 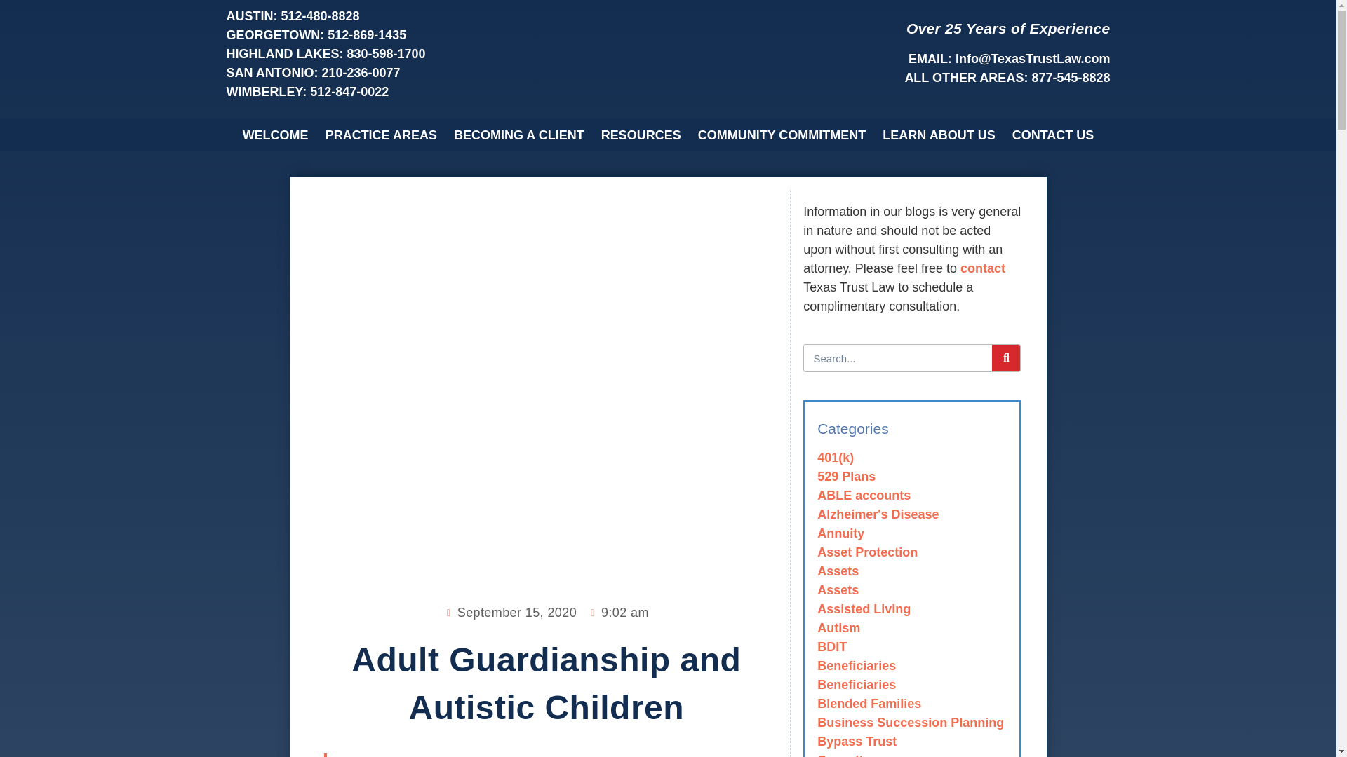 What do you see at coordinates (443, 35) in the screenshot?
I see `GEORGETOWN: 512-869-1435` at bounding box center [443, 35].